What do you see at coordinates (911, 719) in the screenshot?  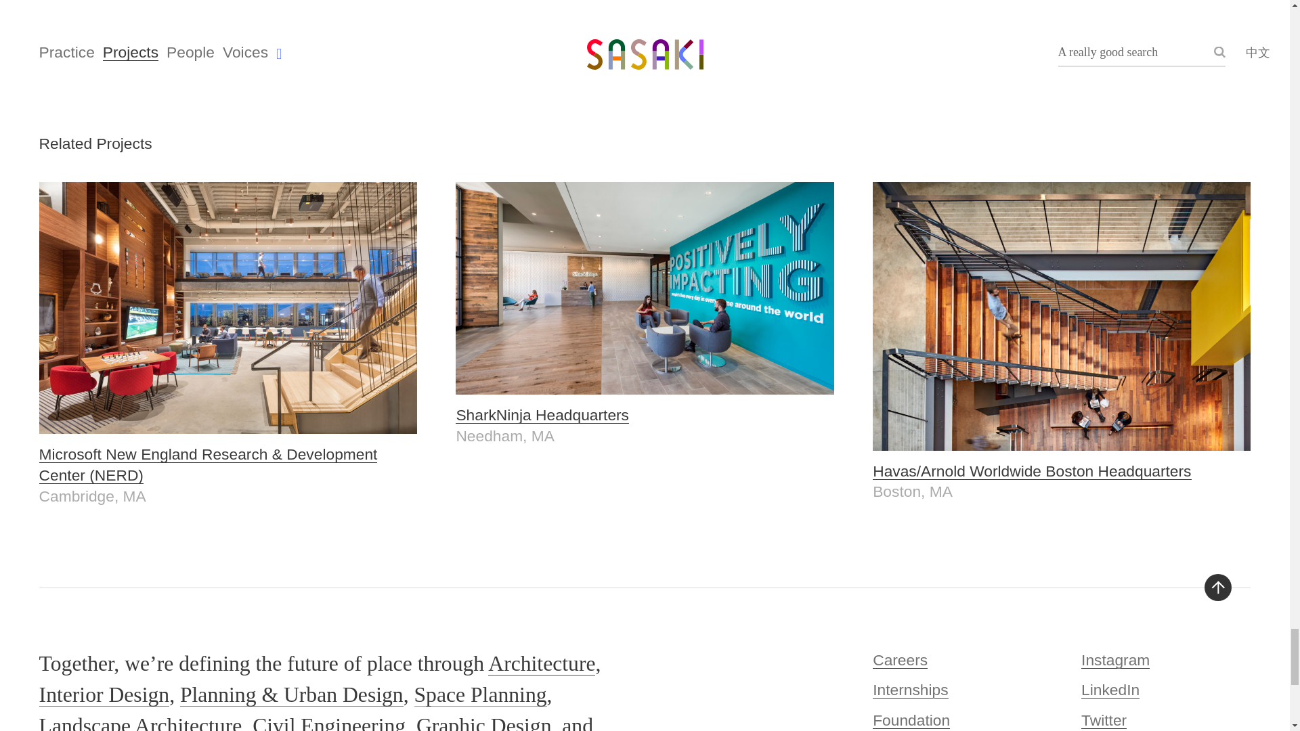 I see `Foundation` at bounding box center [911, 719].